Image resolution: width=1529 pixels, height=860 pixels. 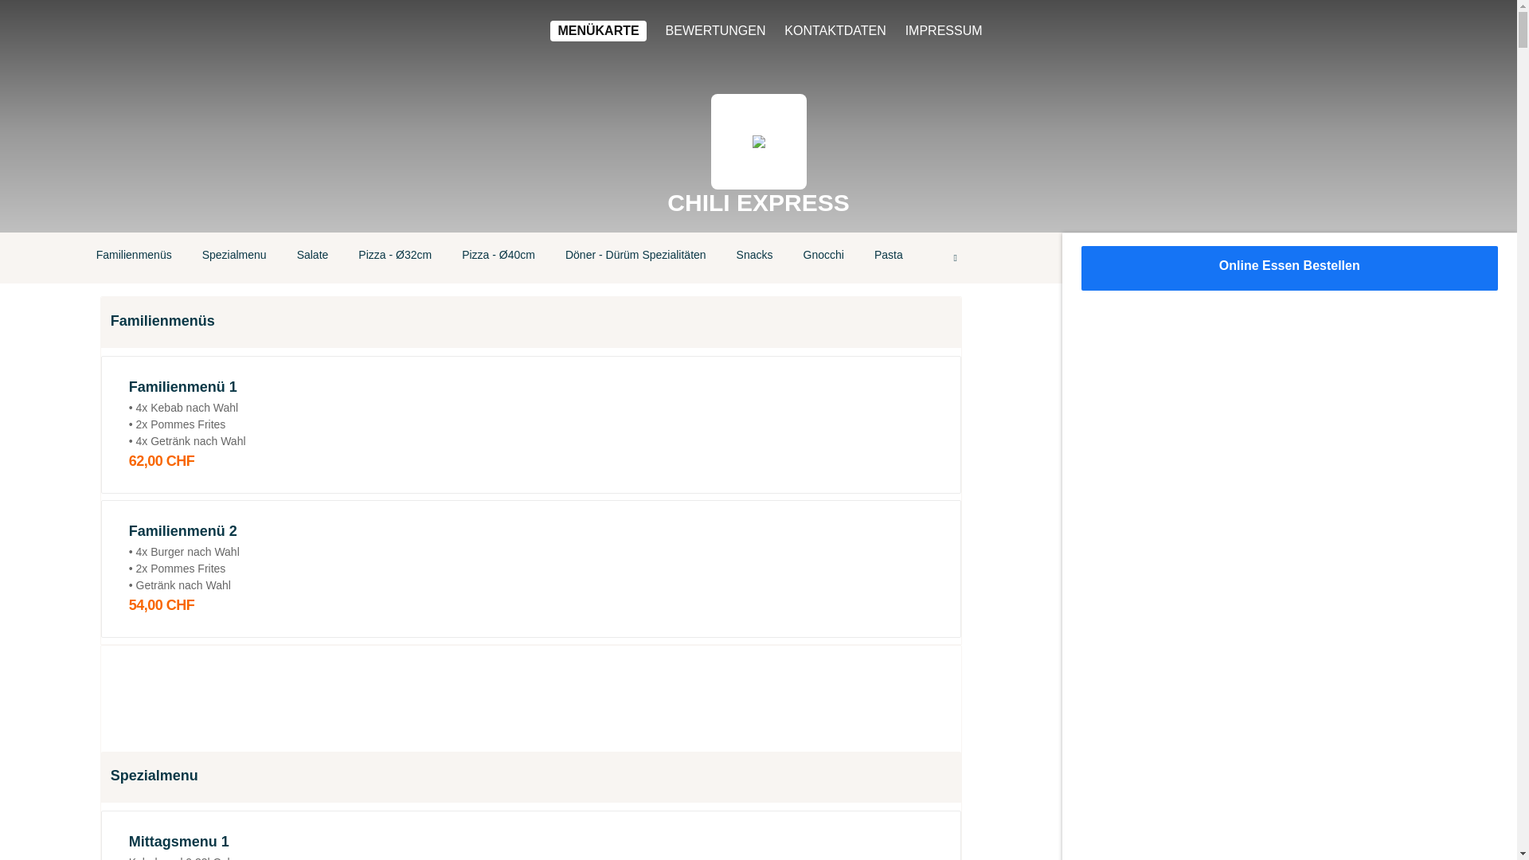 I want to click on Pasta, so click(x=889, y=258).